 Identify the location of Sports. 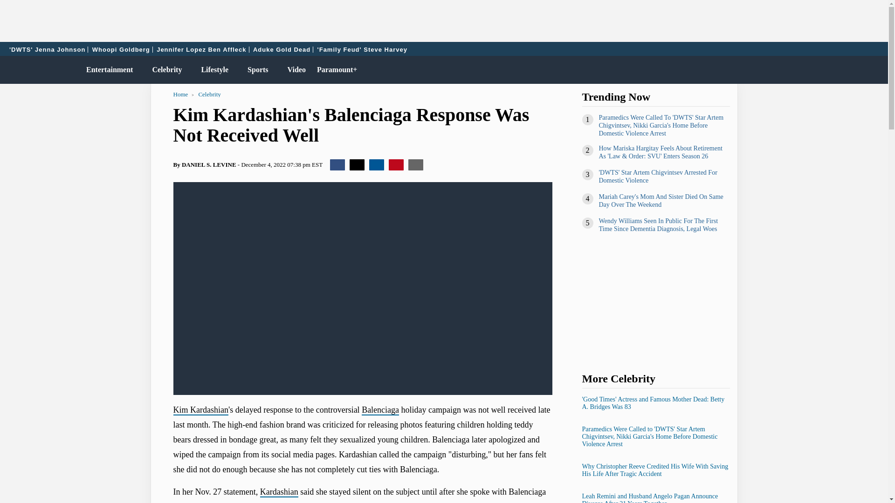
(255, 70).